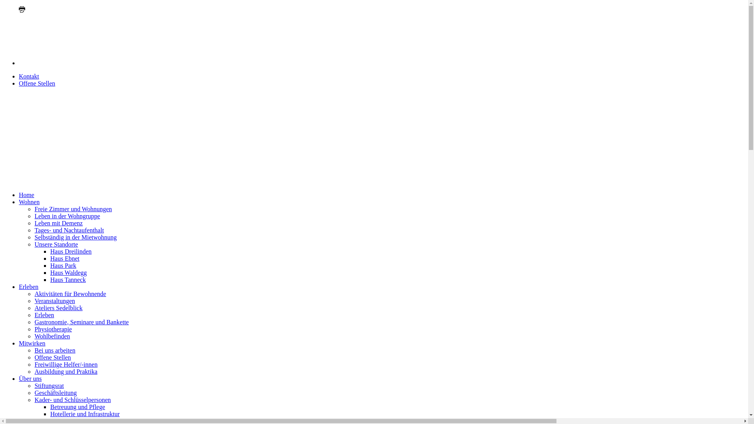 This screenshot has width=754, height=424. What do you see at coordinates (59, 223) in the screenshot?
I see `Leben mit Demenz` at bounding box center [59, 223].